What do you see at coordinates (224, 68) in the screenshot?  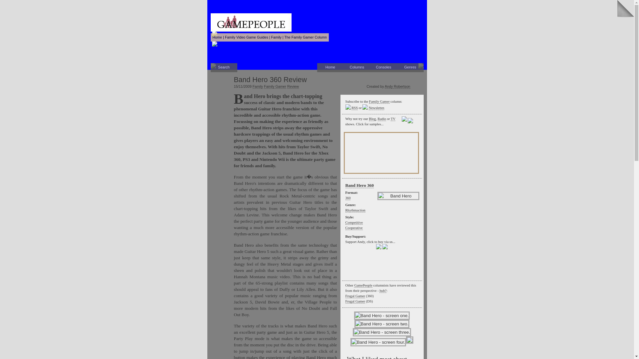 I see `Search` at bounding box center [224, 68].